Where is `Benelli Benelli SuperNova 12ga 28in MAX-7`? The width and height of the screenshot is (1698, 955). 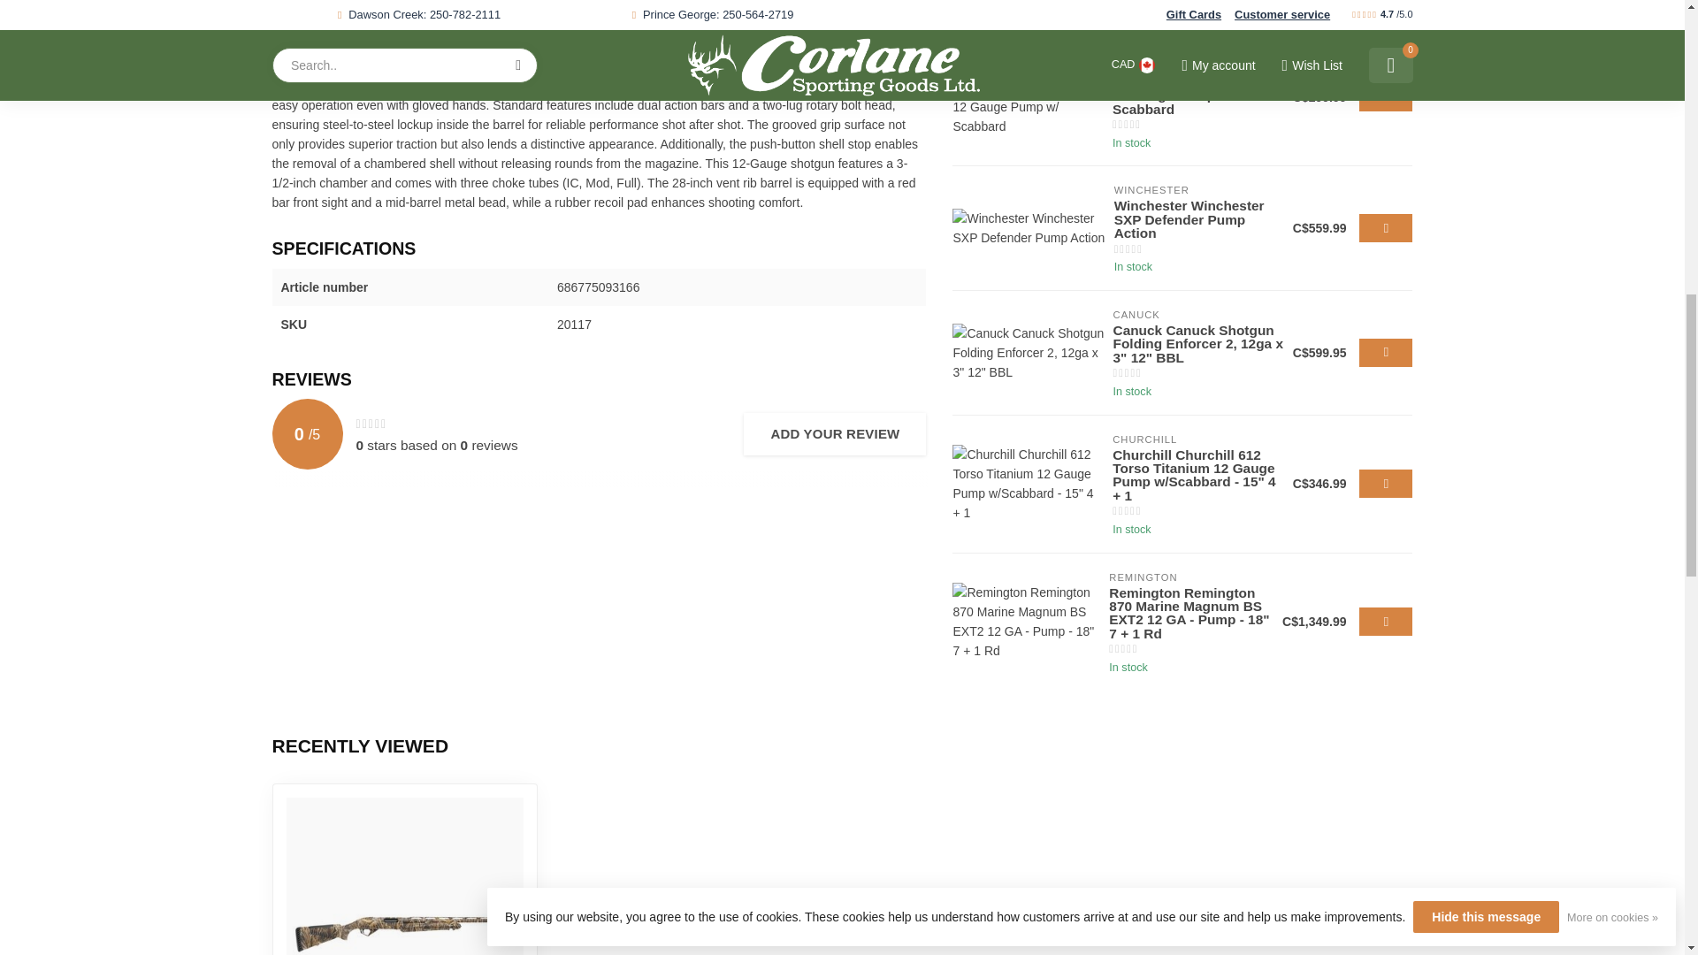
Benelli Benelli SuperNova 12ga 28in MAX-7 is located at coordinates (405, 875).